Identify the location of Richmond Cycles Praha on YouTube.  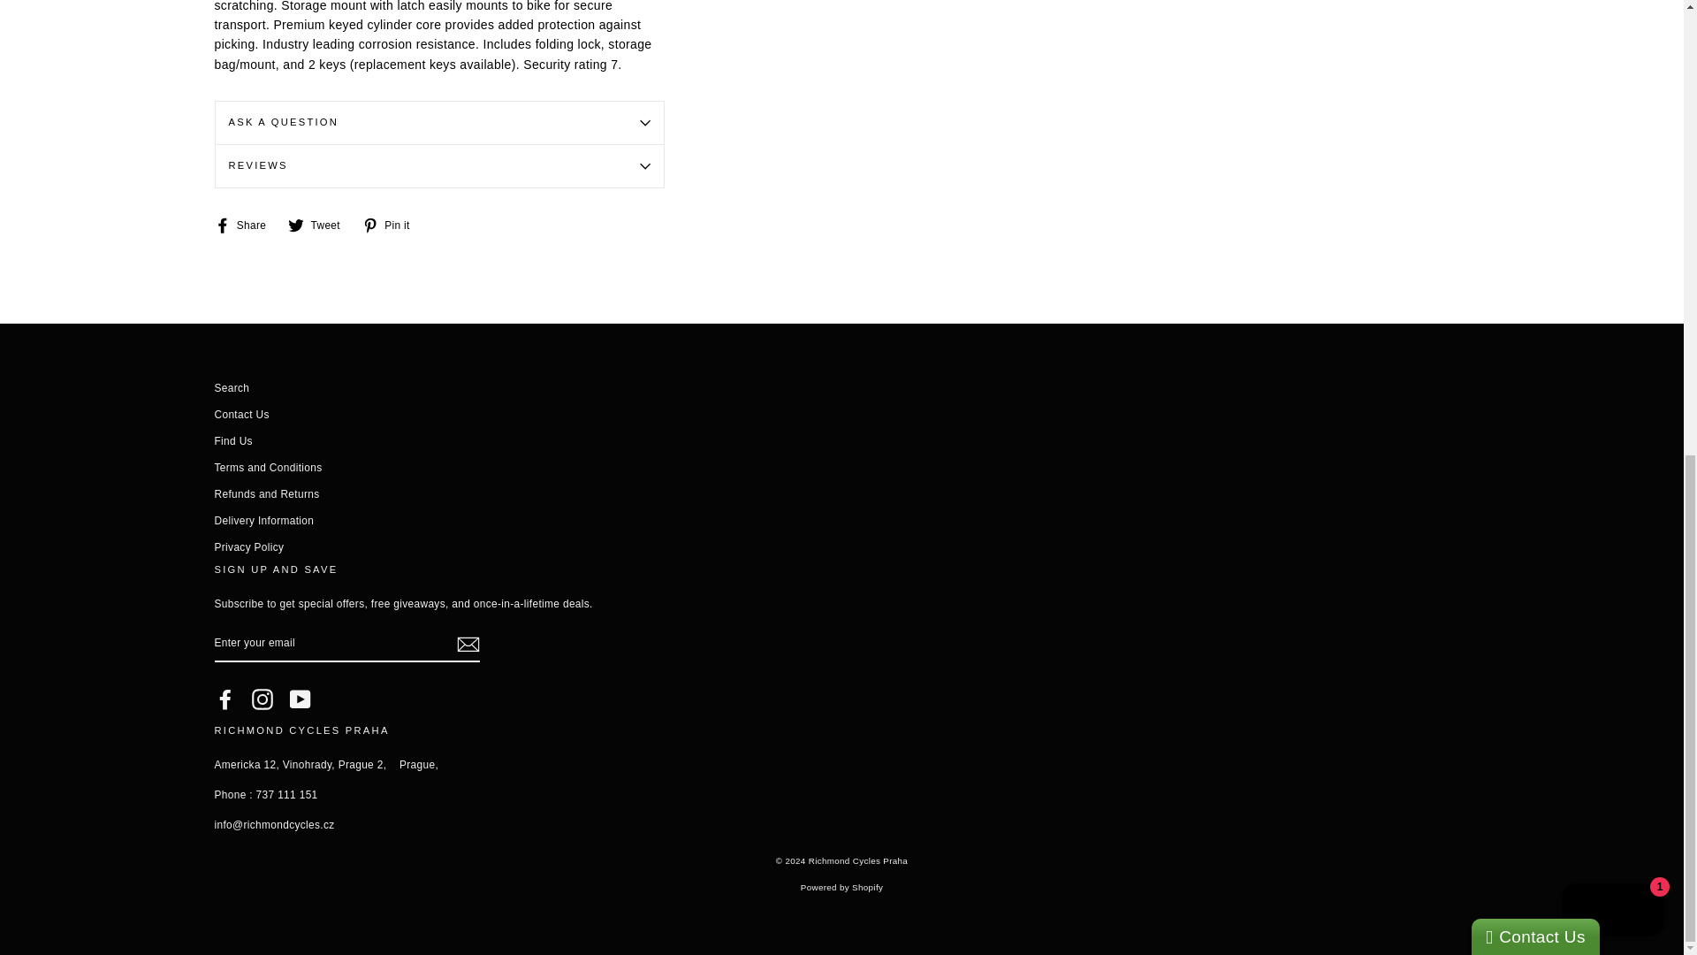
(301, 699).